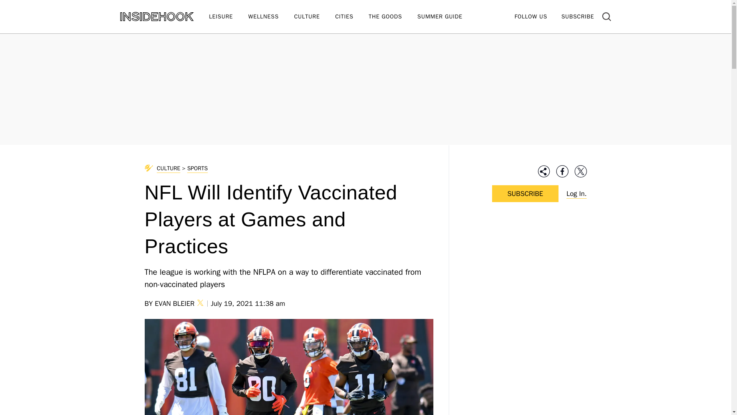 This screenshot has height=415, width=737. Describe the element at coordinates (352, 17) in the screenshot. I see `CITIES` at that location.